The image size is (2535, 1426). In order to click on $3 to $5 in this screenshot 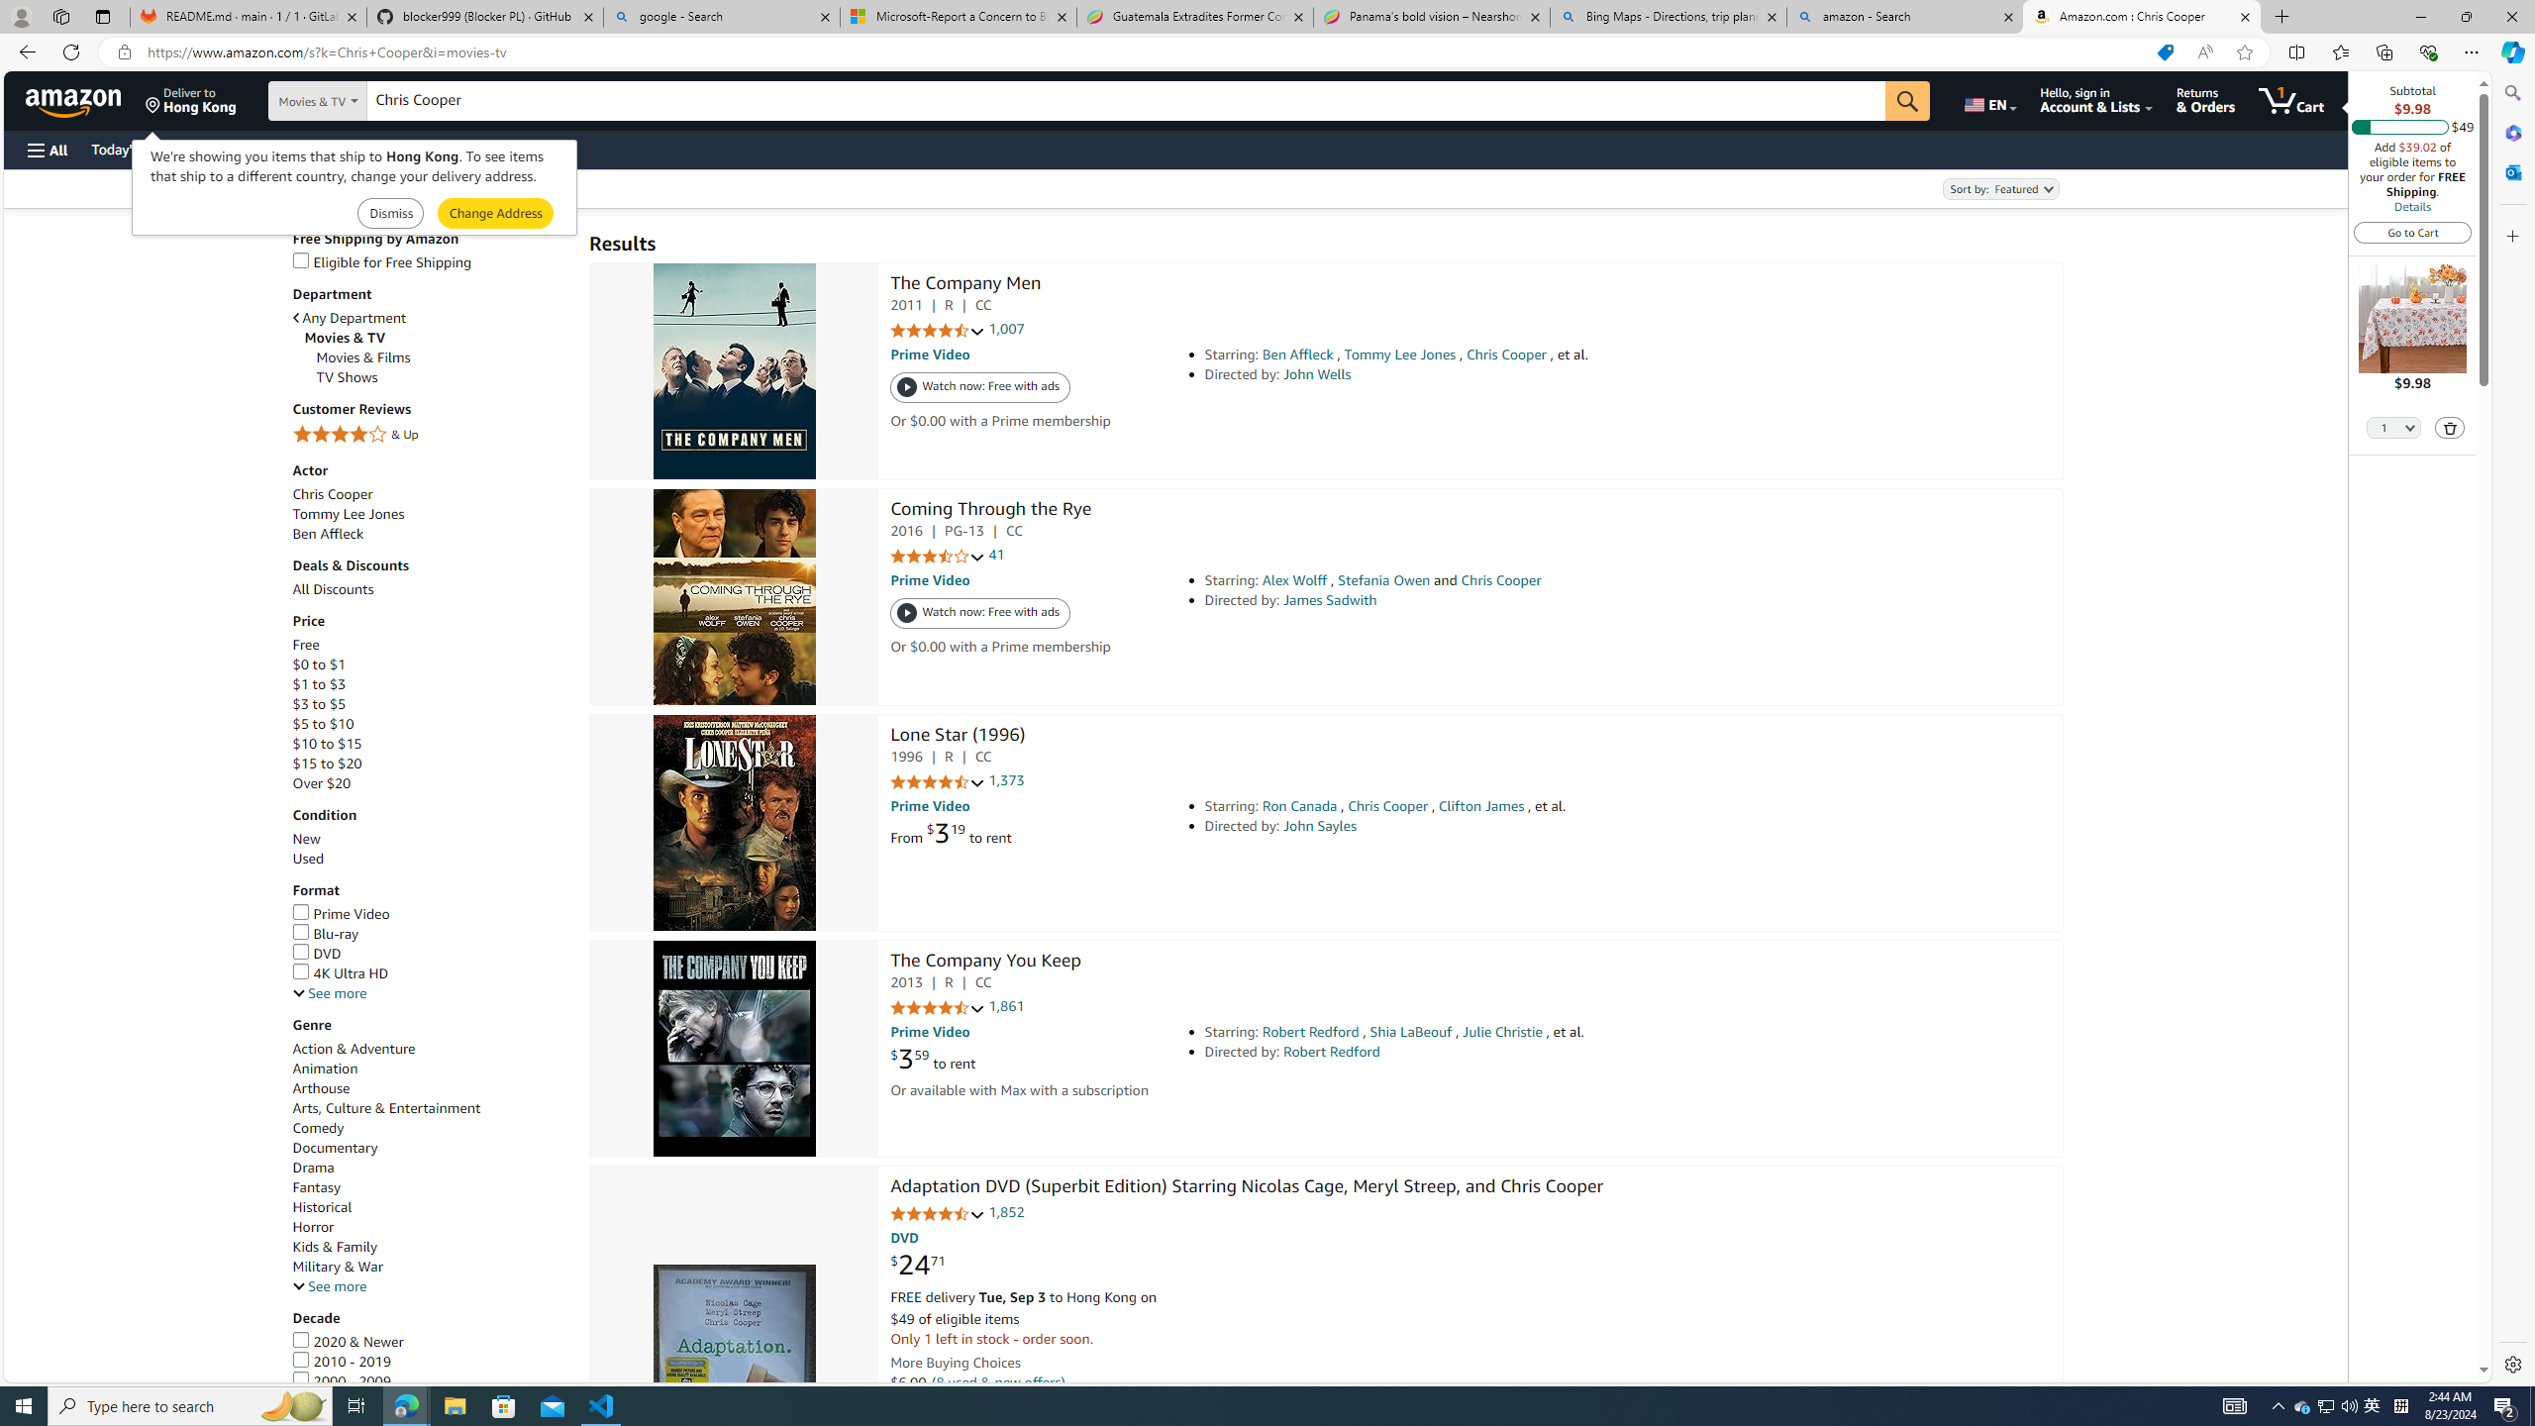, I will do `click(431, 704)`.